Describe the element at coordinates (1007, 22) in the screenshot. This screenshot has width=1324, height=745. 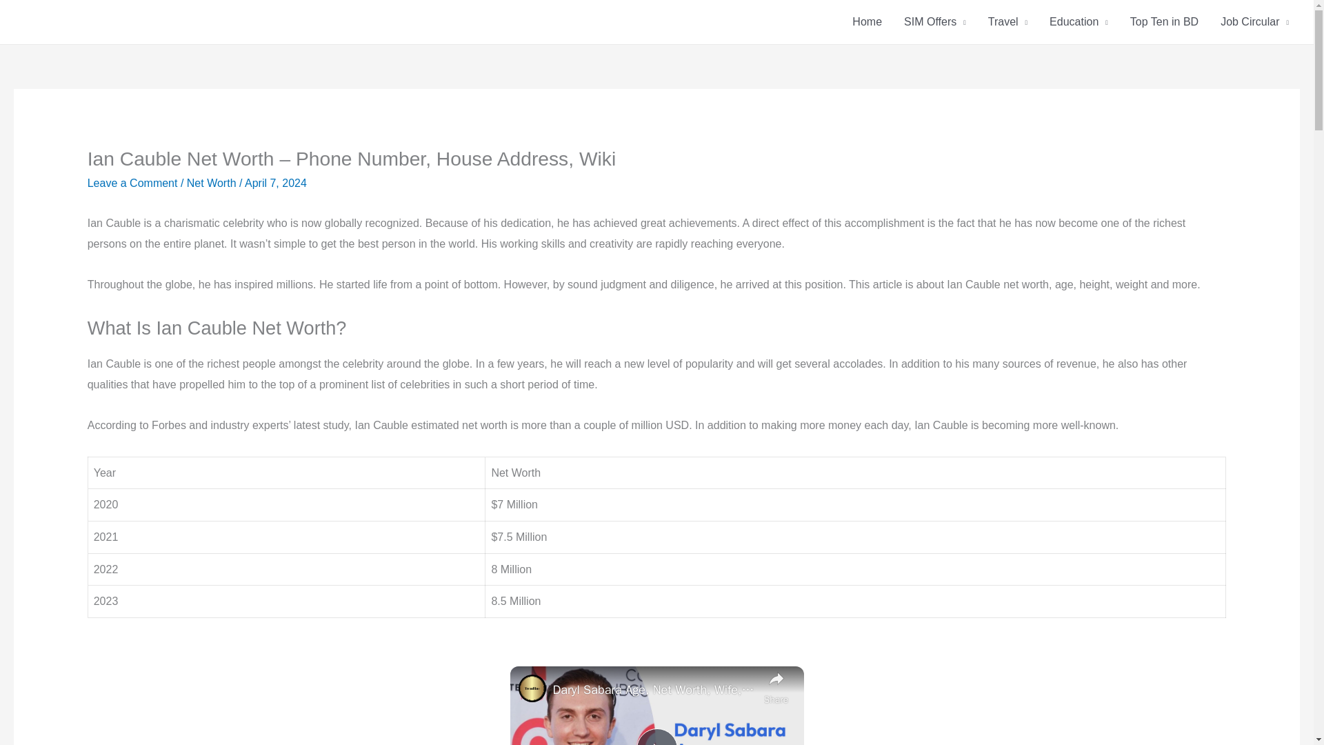
I see `Travel` at that location.